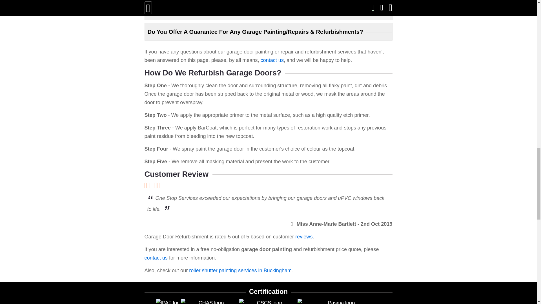  What do you see at coordinates (240, 270) in the screenshot?
I see `roller shutter painting services in Buckingham` at bounding box center [240, 270].